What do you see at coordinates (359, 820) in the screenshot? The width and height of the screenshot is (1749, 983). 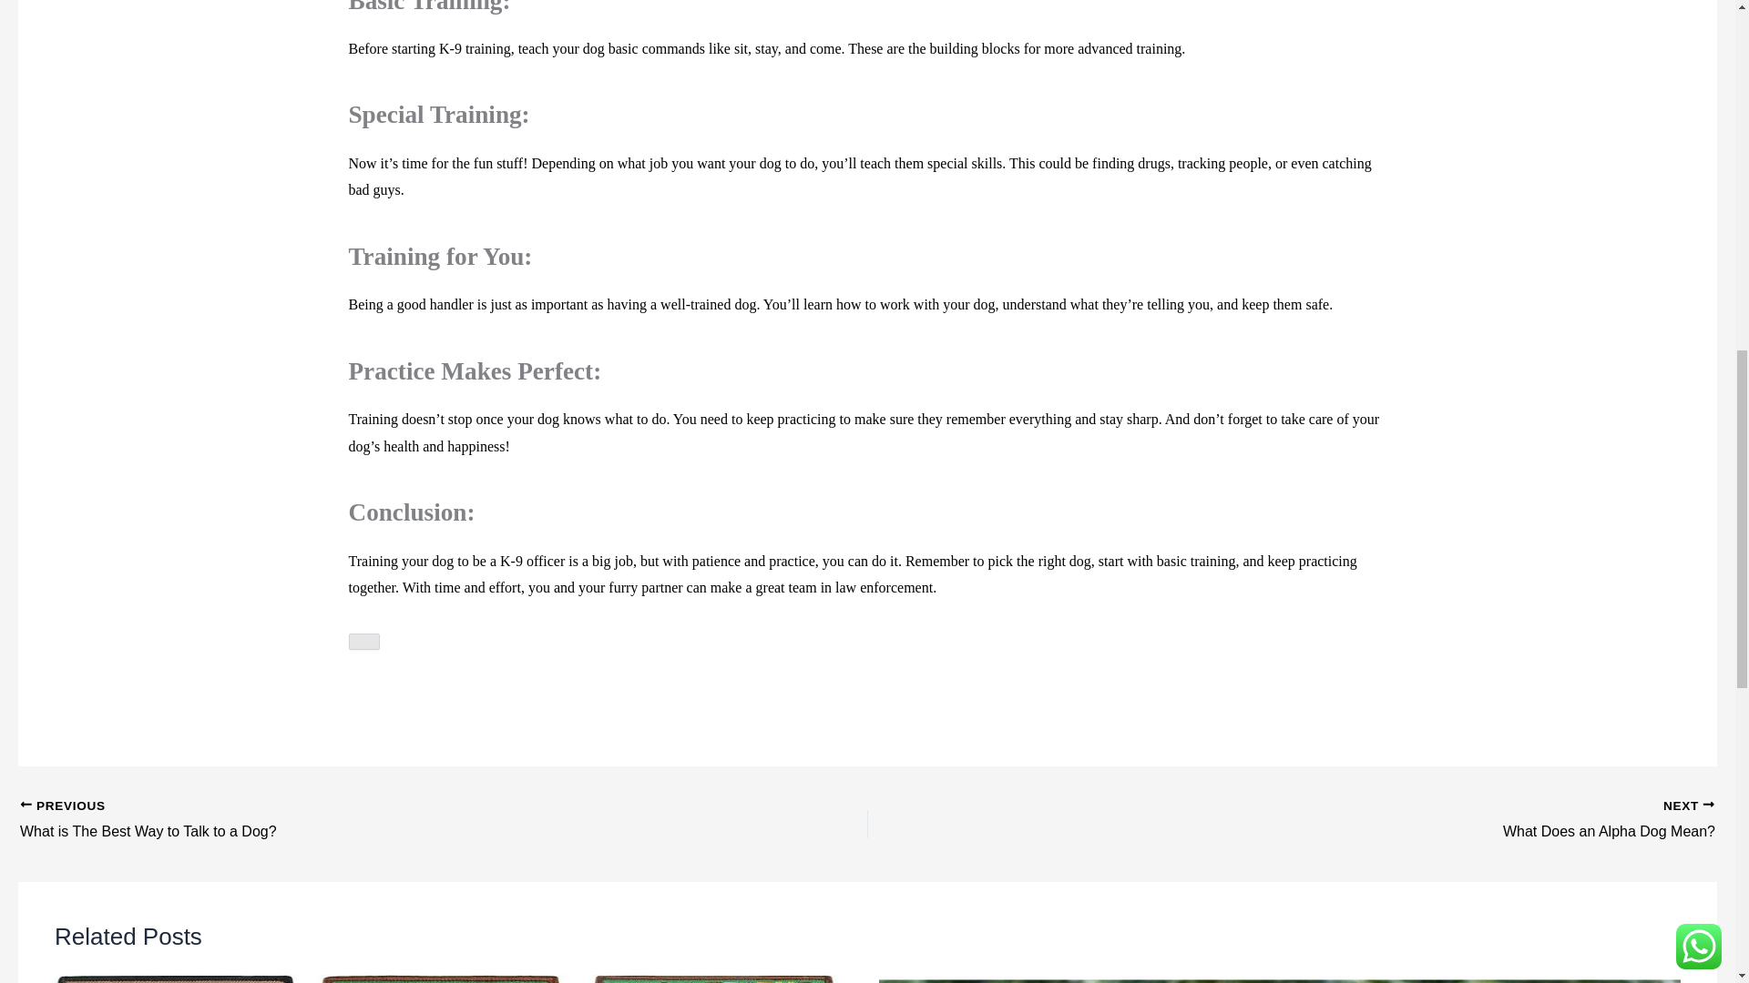 I see `What is The Best Way to Talk to a Dog?` at bounding box center [359, 820].